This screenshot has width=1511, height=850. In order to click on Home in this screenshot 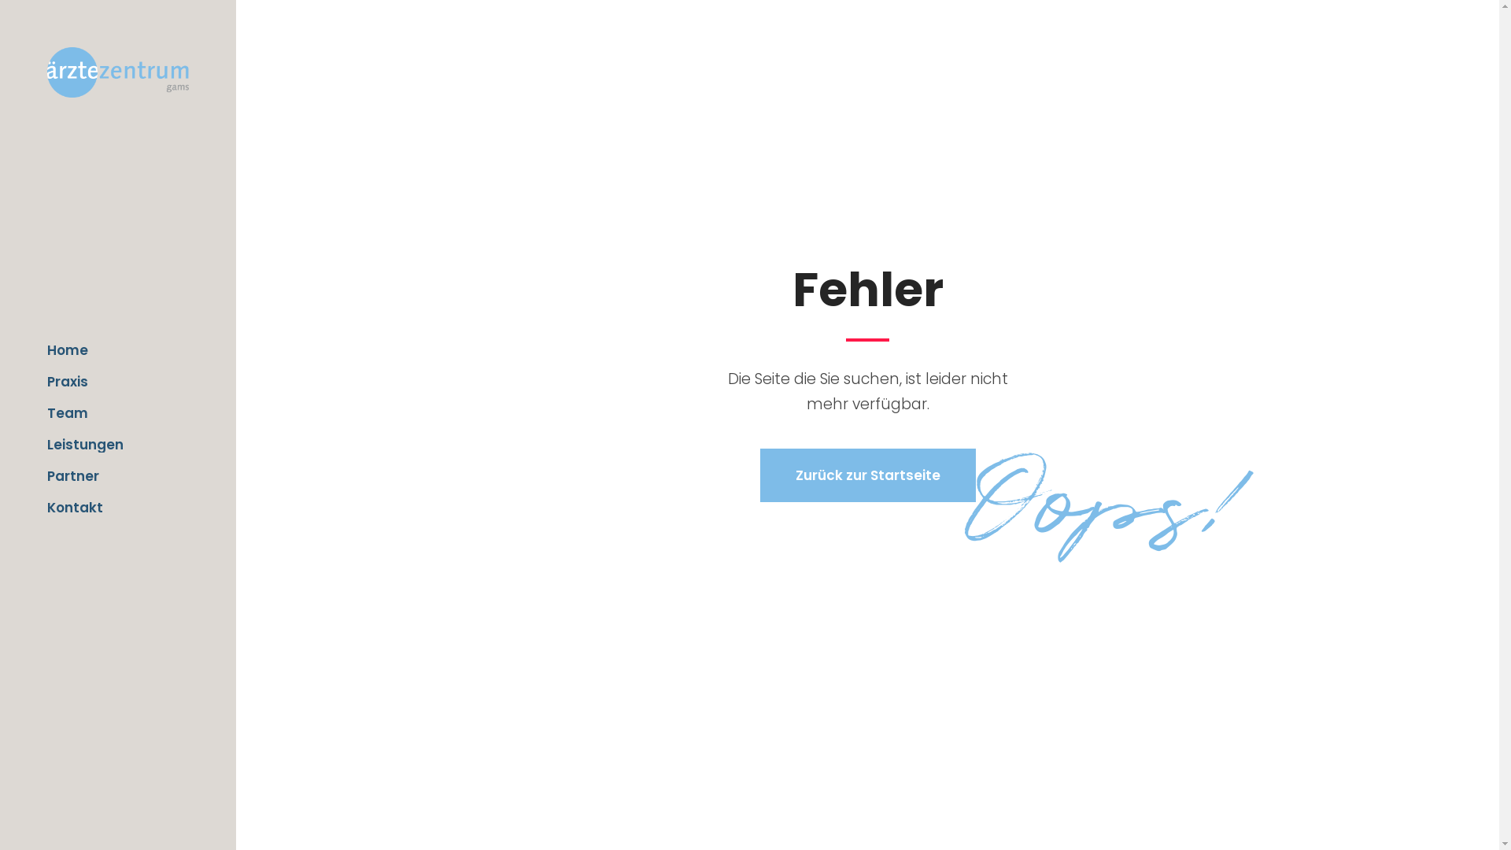, I will do `click(118, 350)`.